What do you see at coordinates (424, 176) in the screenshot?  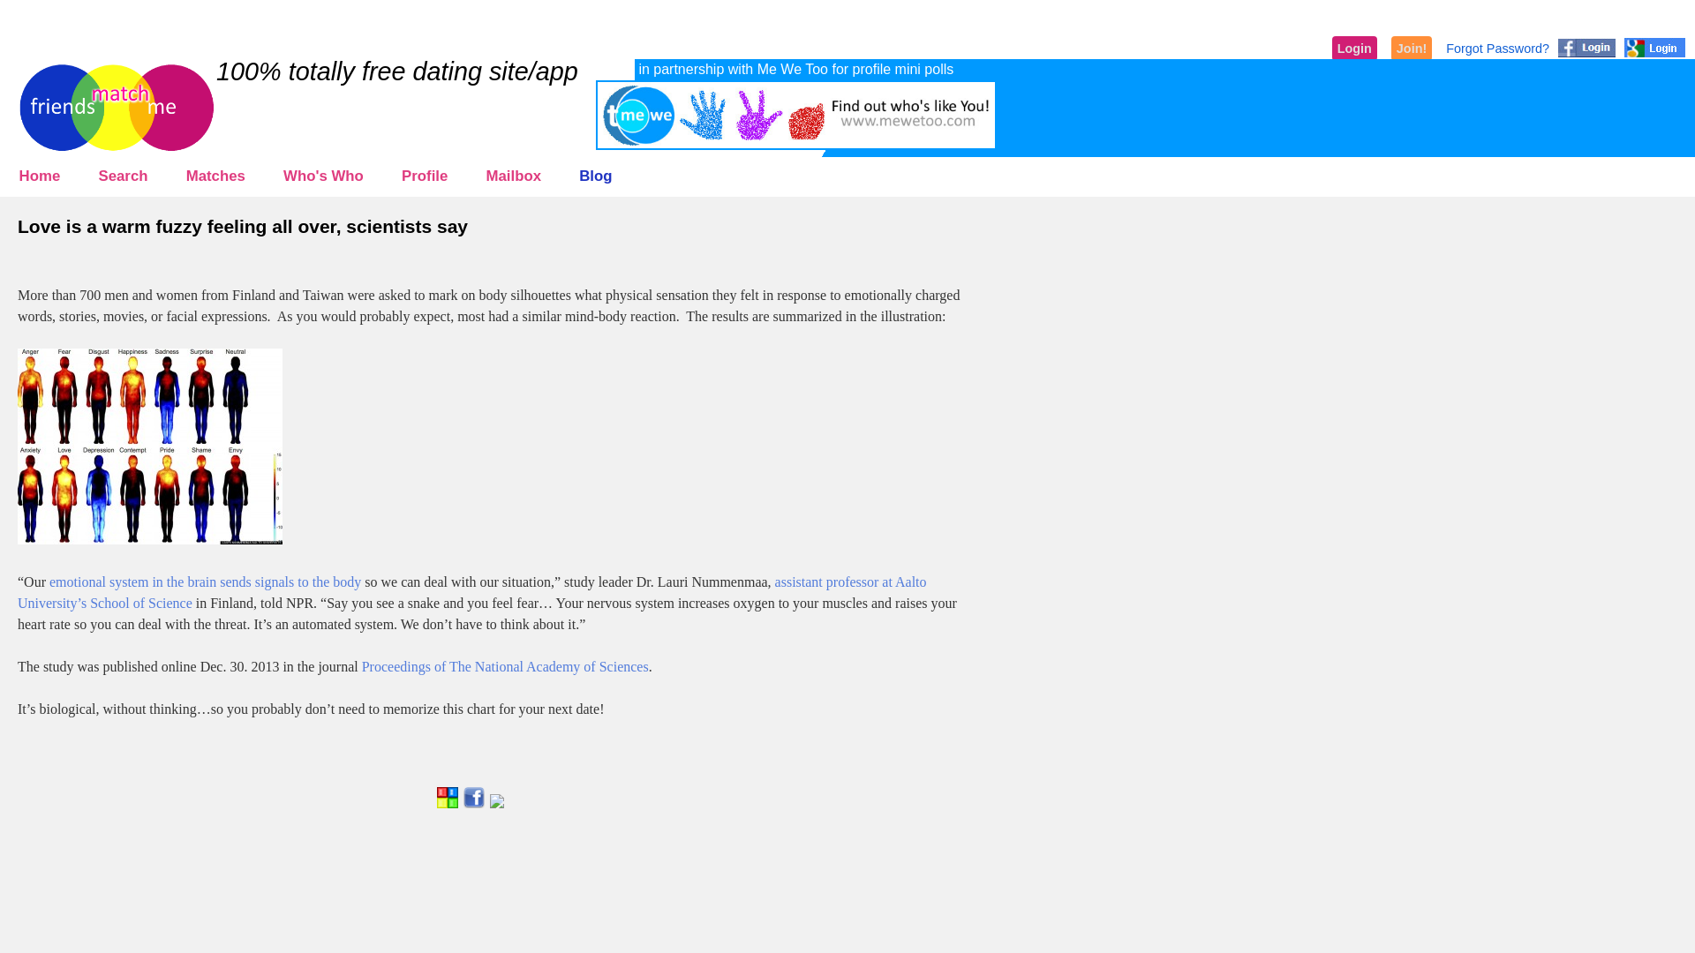 I see `Profile` at bounding box center [424, 176].